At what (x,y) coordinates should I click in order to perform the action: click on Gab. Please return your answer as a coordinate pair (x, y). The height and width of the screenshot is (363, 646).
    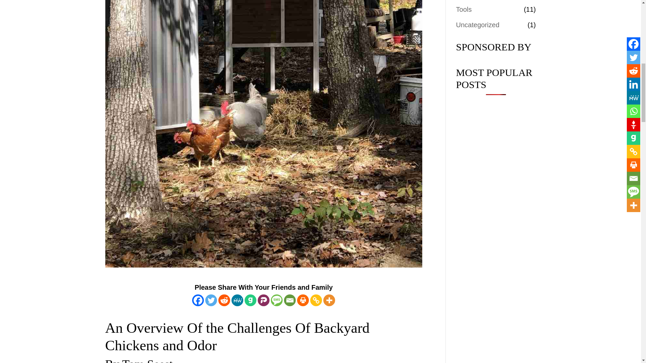
    Looking at the image, I should click on (250, 300).